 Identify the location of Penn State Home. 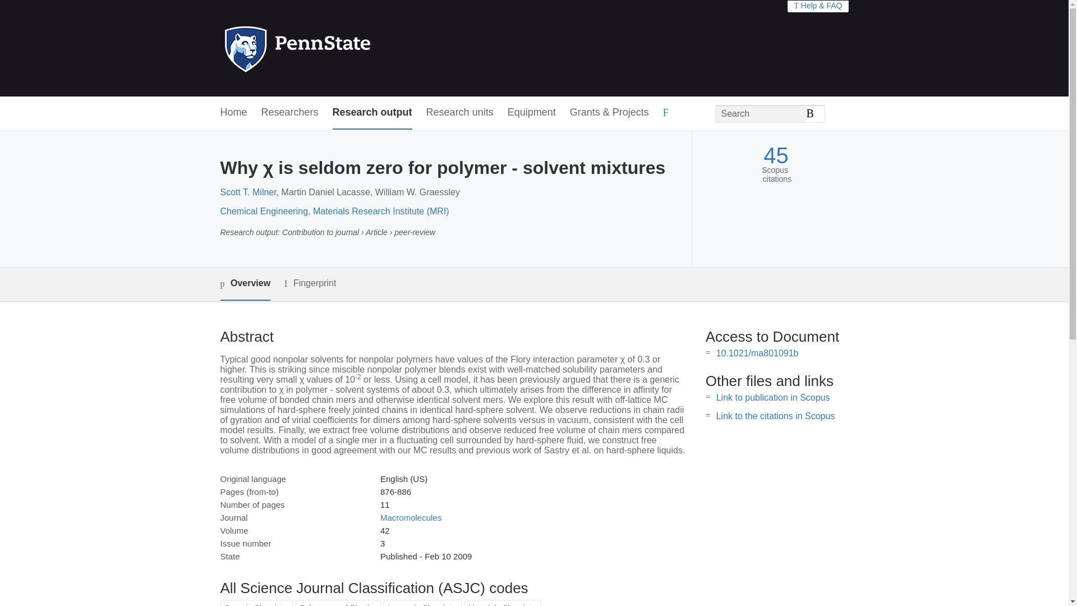
(346, 48).